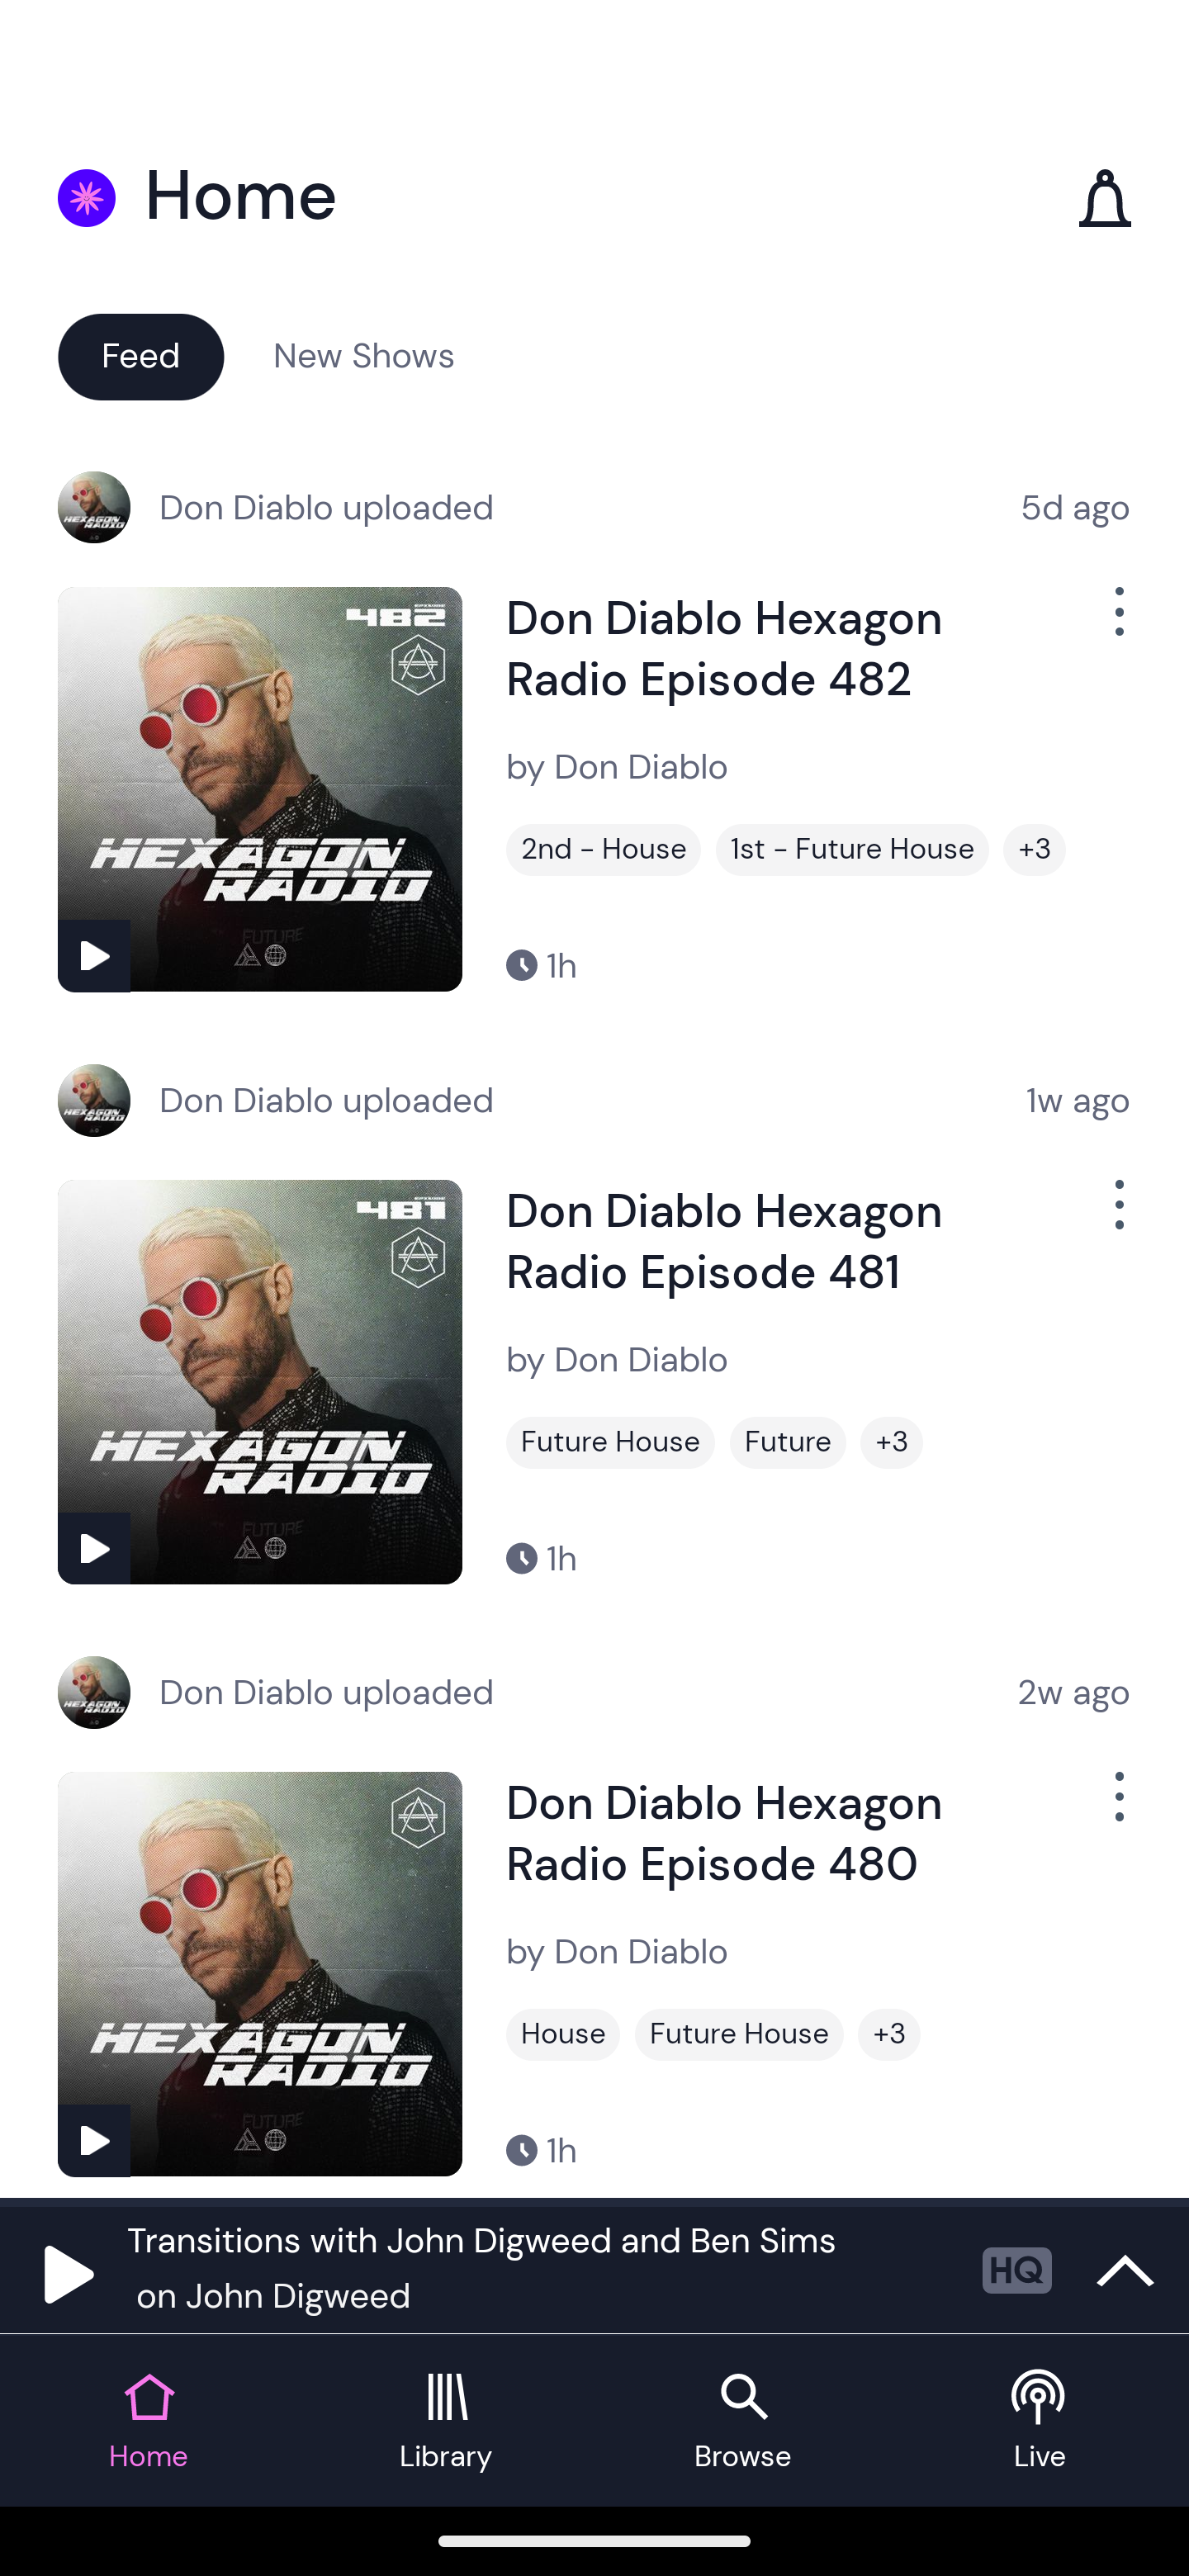  What do you see at coordinates (604, 850) in the screenshot?
I see `2nd - House` at bounding box center [604, 850].